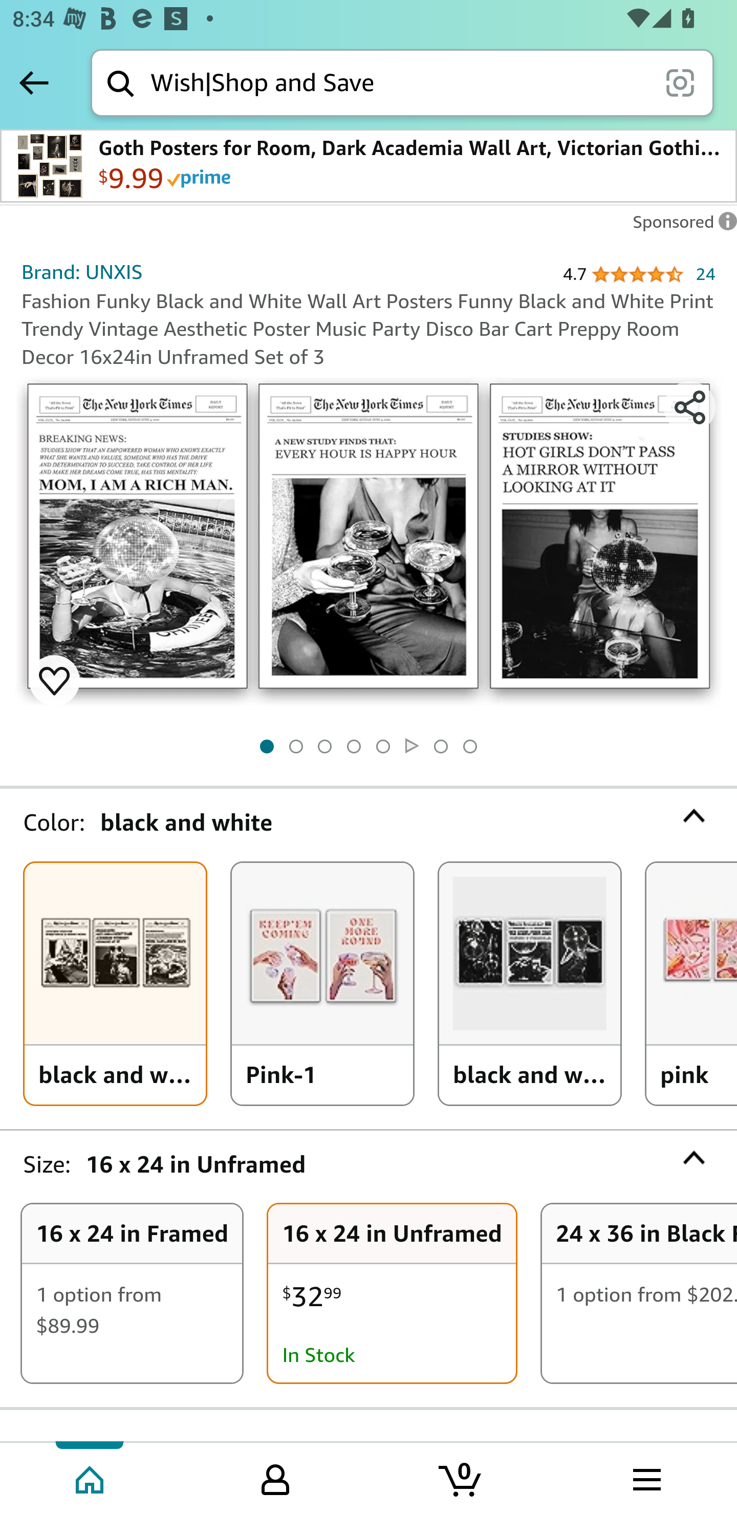 Image resolution: width=737 pixels, height=1515 pixels. What do you see at coordinates (275, 1478) in the screenshot?
I see `Your Amazon.com Tab 2 of 4` at bounding box center [275, 1478].